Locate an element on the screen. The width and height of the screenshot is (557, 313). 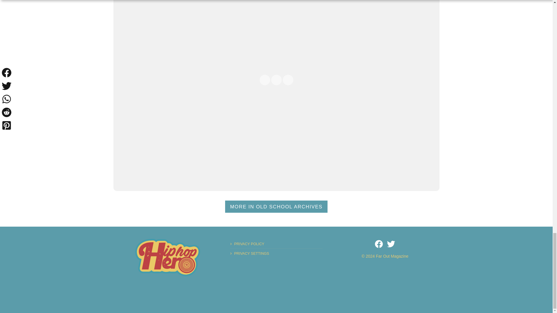
Hip Hop Hero on Facebook is located at coordinates (379, 244).